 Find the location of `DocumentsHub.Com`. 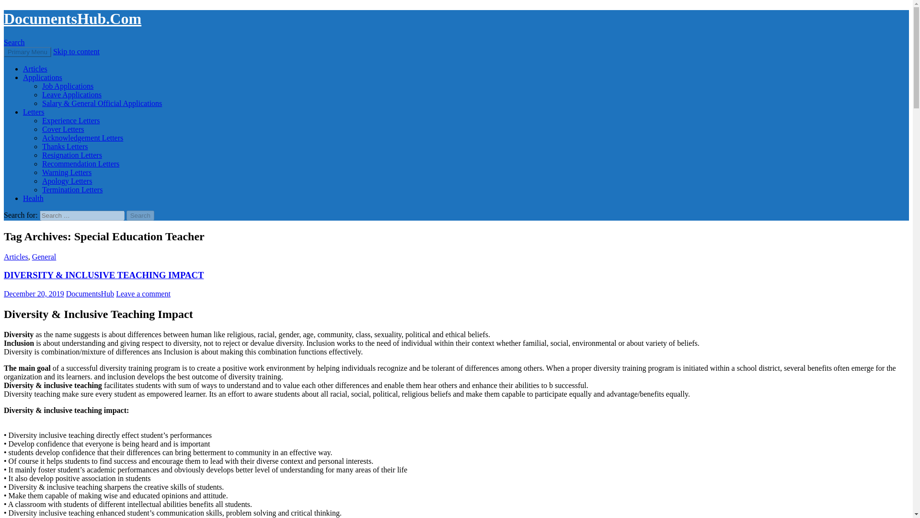

DocumentsHub.Com is located at coordinates (72, 18).